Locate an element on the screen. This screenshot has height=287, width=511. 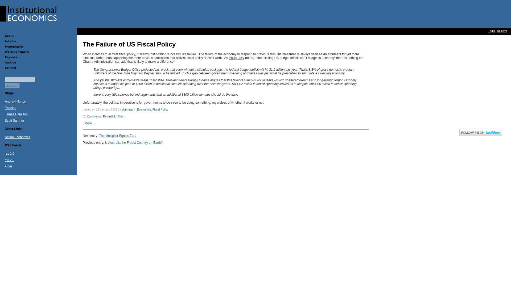
Philip Levy is located at coordinates (236, 58).